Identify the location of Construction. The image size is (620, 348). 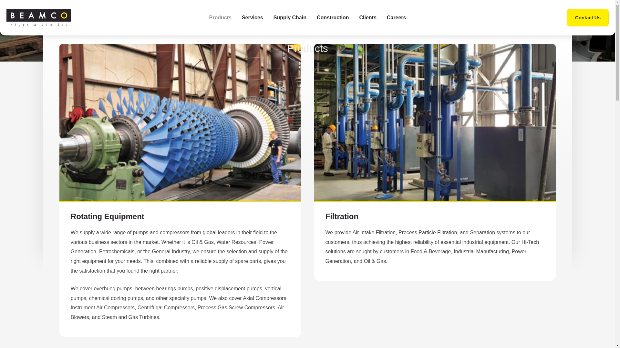
(333, 18).